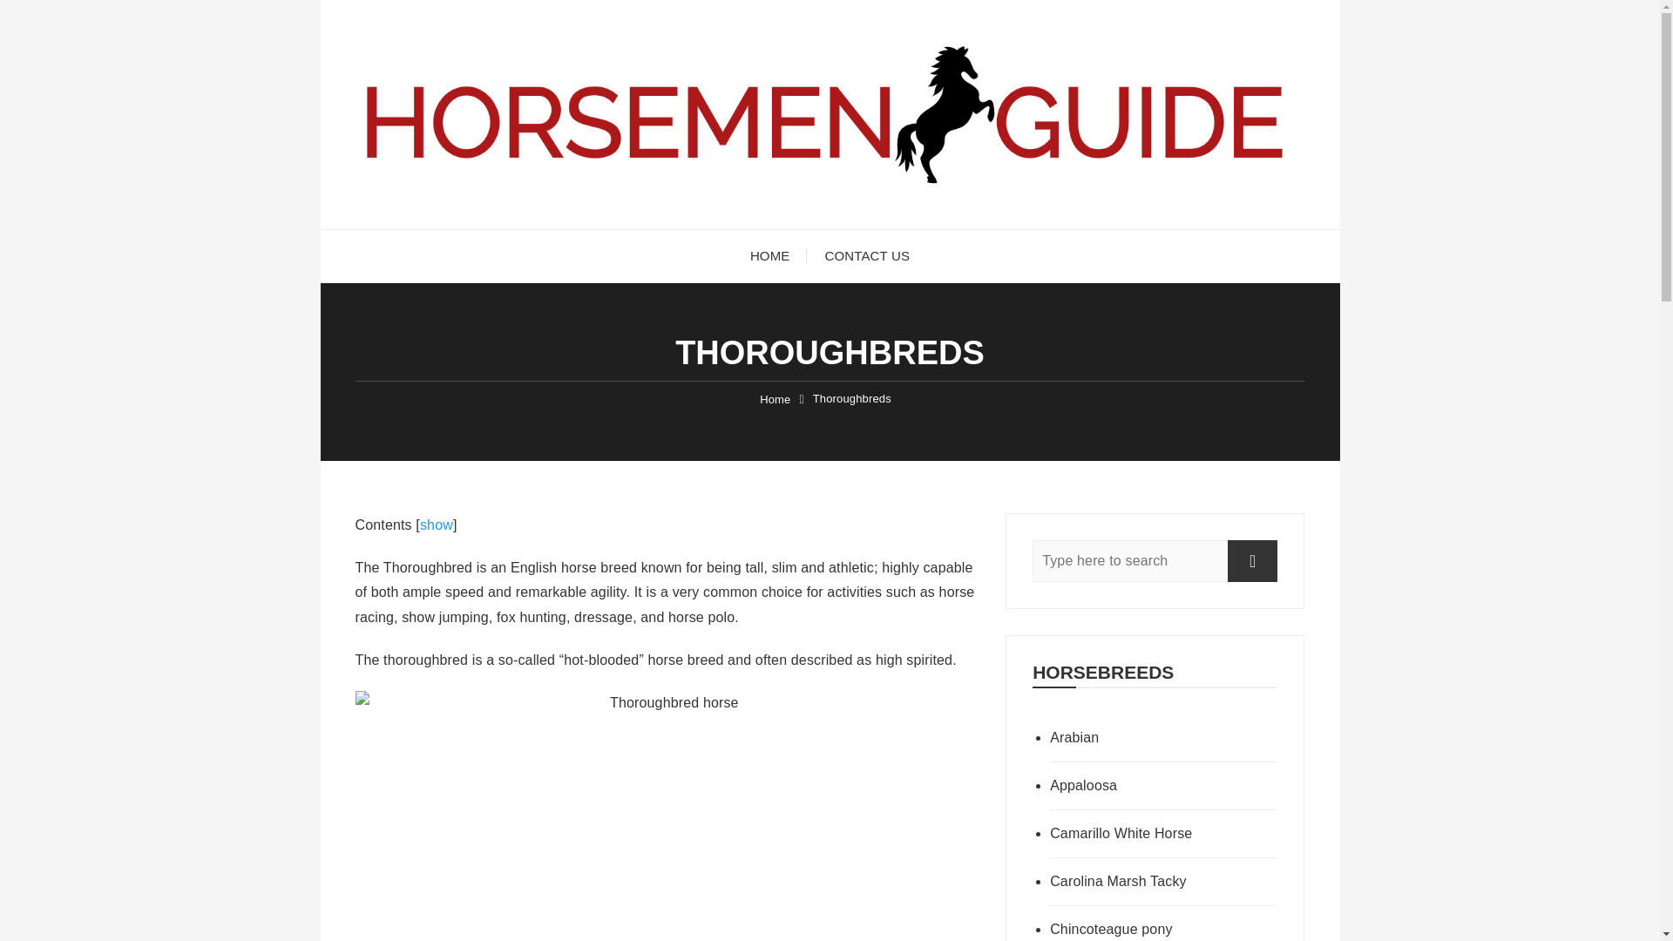  Describe the element at coordinates (1164, 924) in the screenshot. I see `Chincoteague pony` at that location.